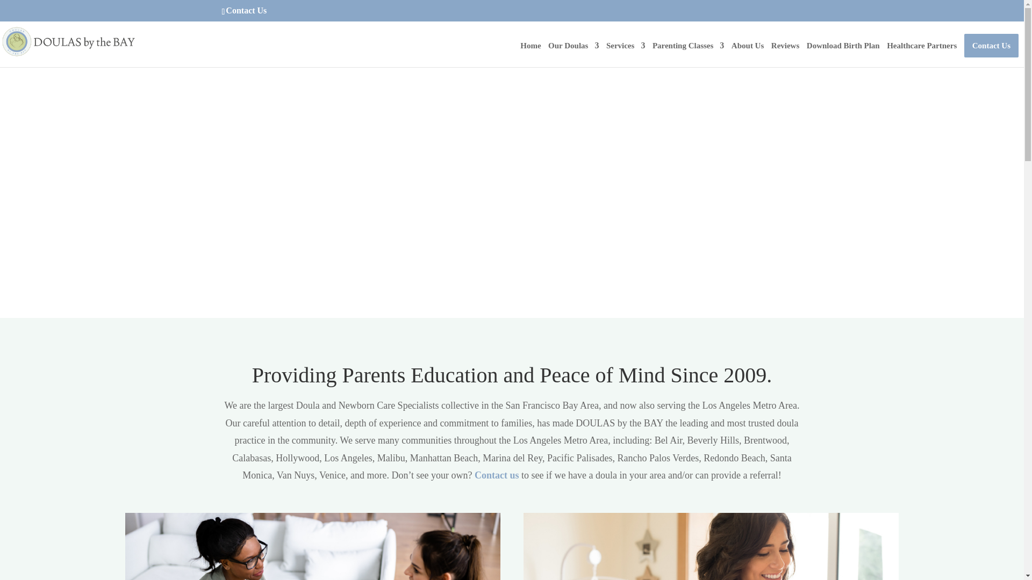  I want to click on Postpartum Doula Support Services, so click(711, 546).